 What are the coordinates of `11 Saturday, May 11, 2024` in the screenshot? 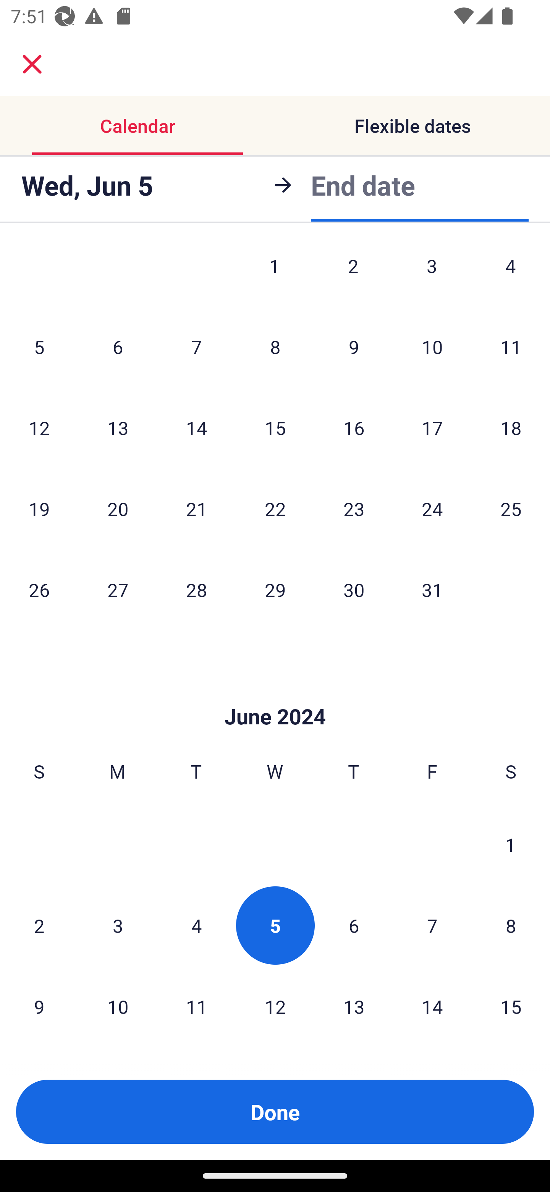 It's located at (511, 347).